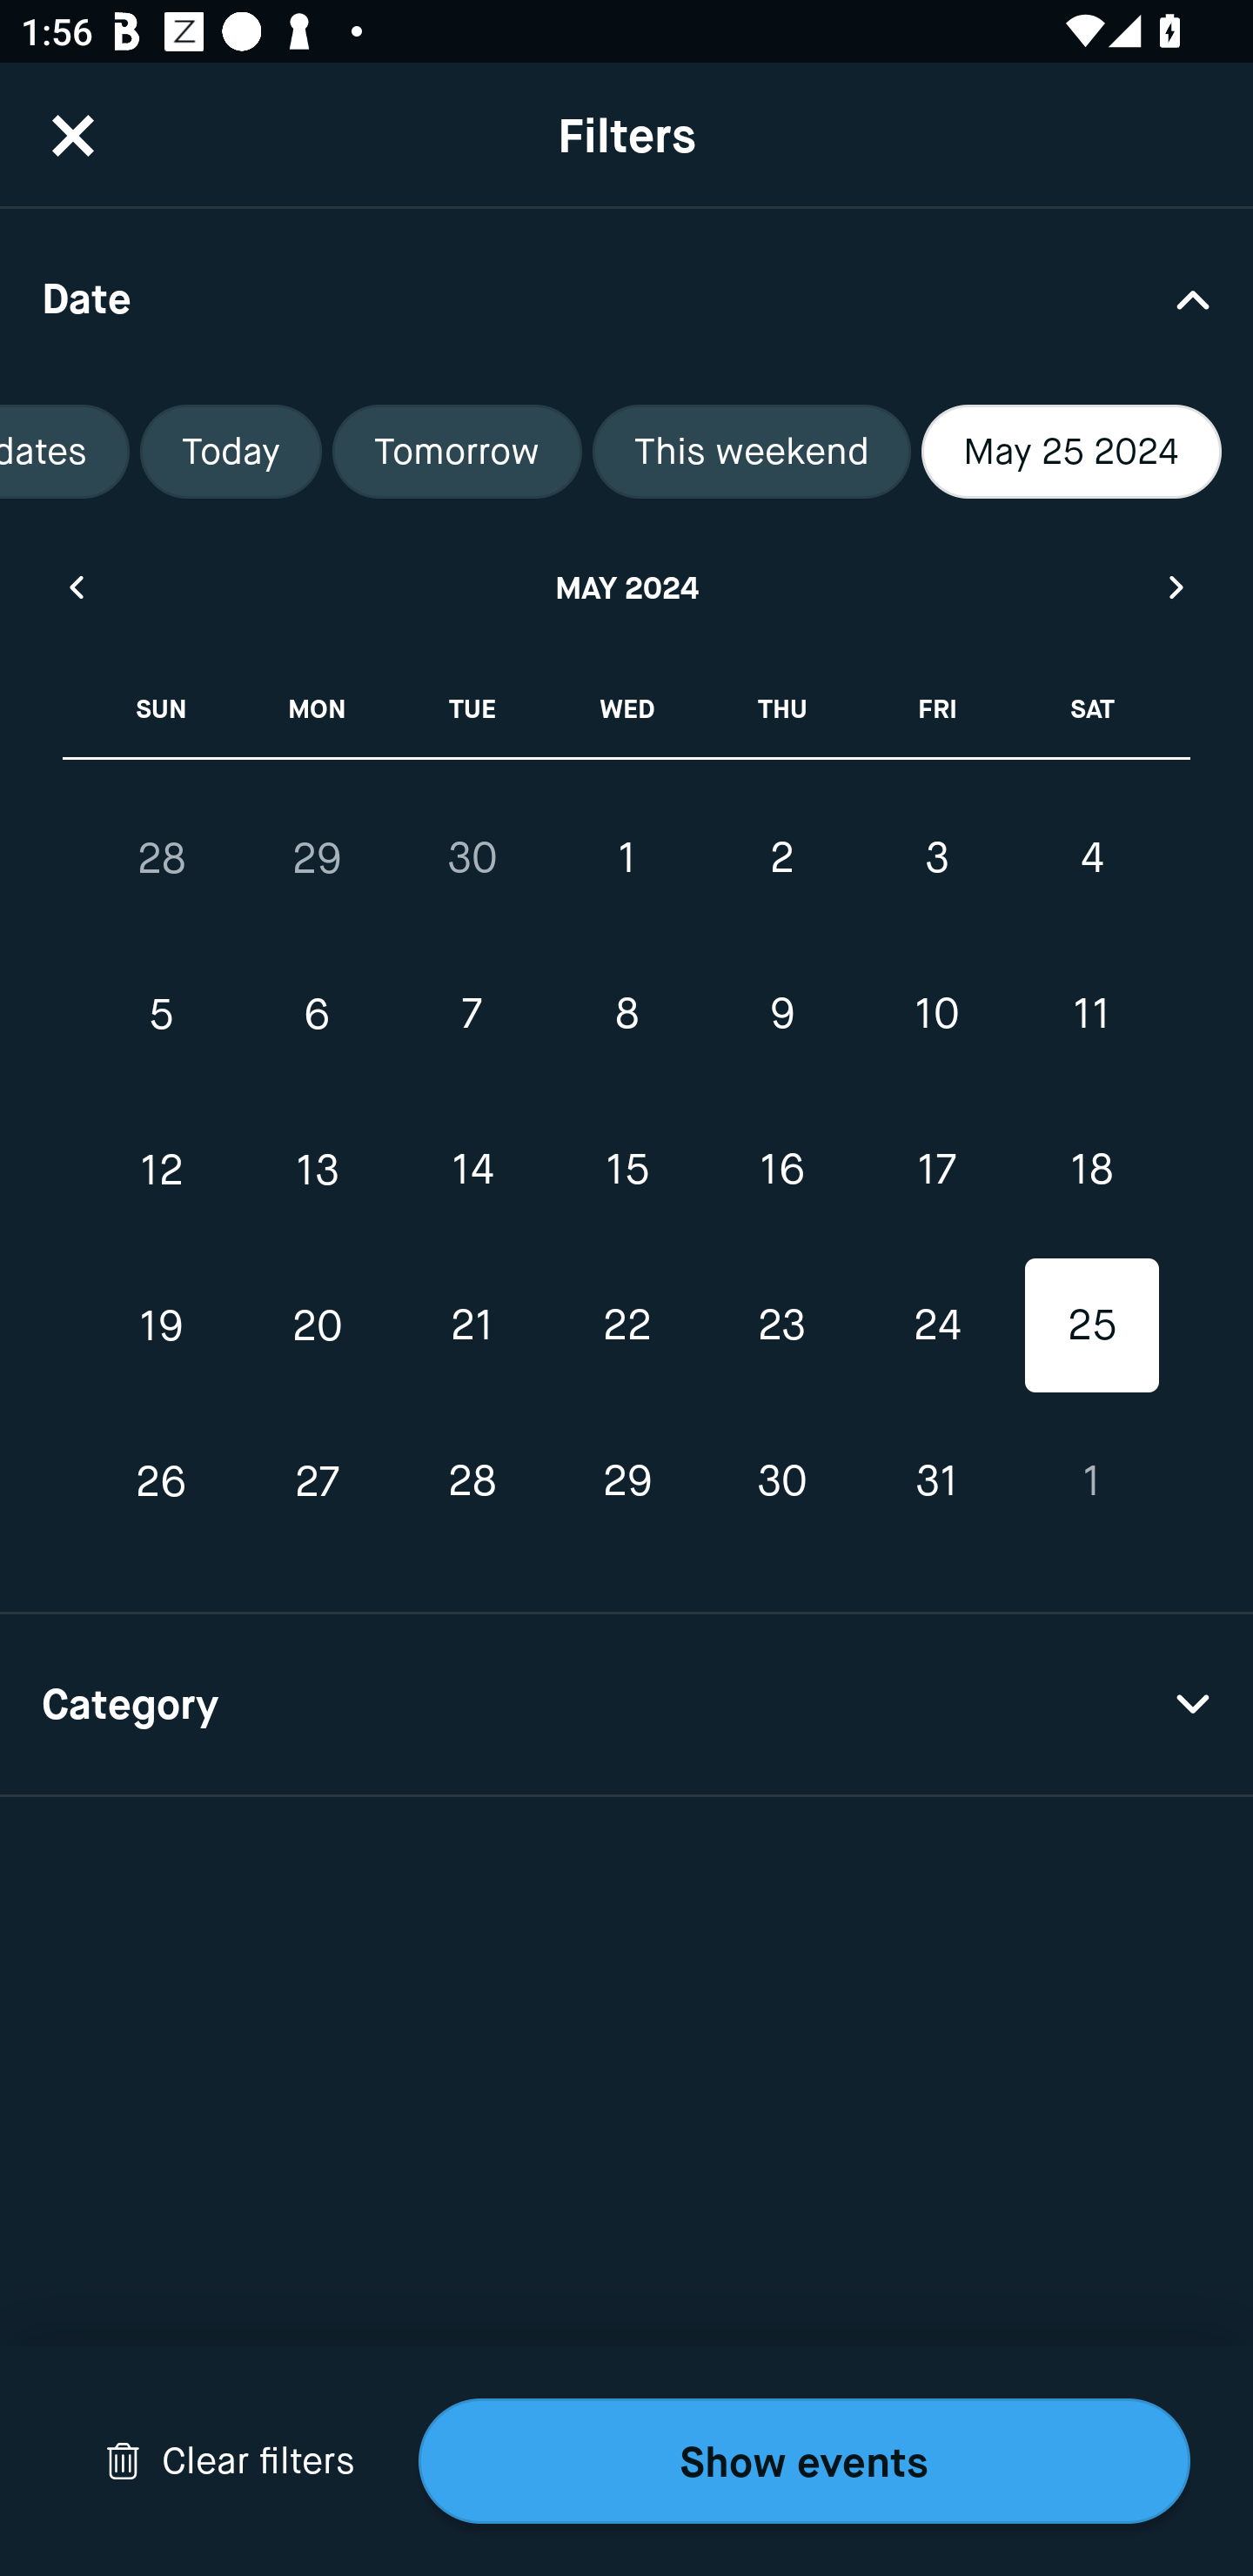 This screenshot has height=2576, width=1253. I want to click on 28, so click(472, 1481).